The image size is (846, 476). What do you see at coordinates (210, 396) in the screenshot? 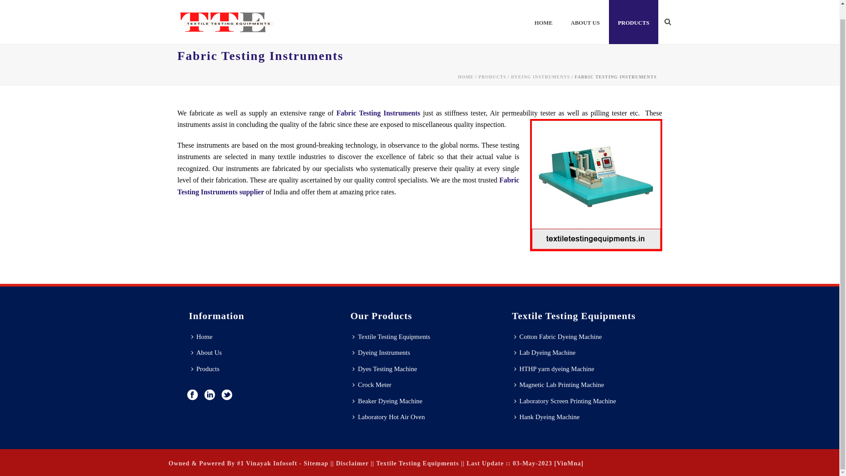
I see ` linkedin` at bounding box center [210, 396].